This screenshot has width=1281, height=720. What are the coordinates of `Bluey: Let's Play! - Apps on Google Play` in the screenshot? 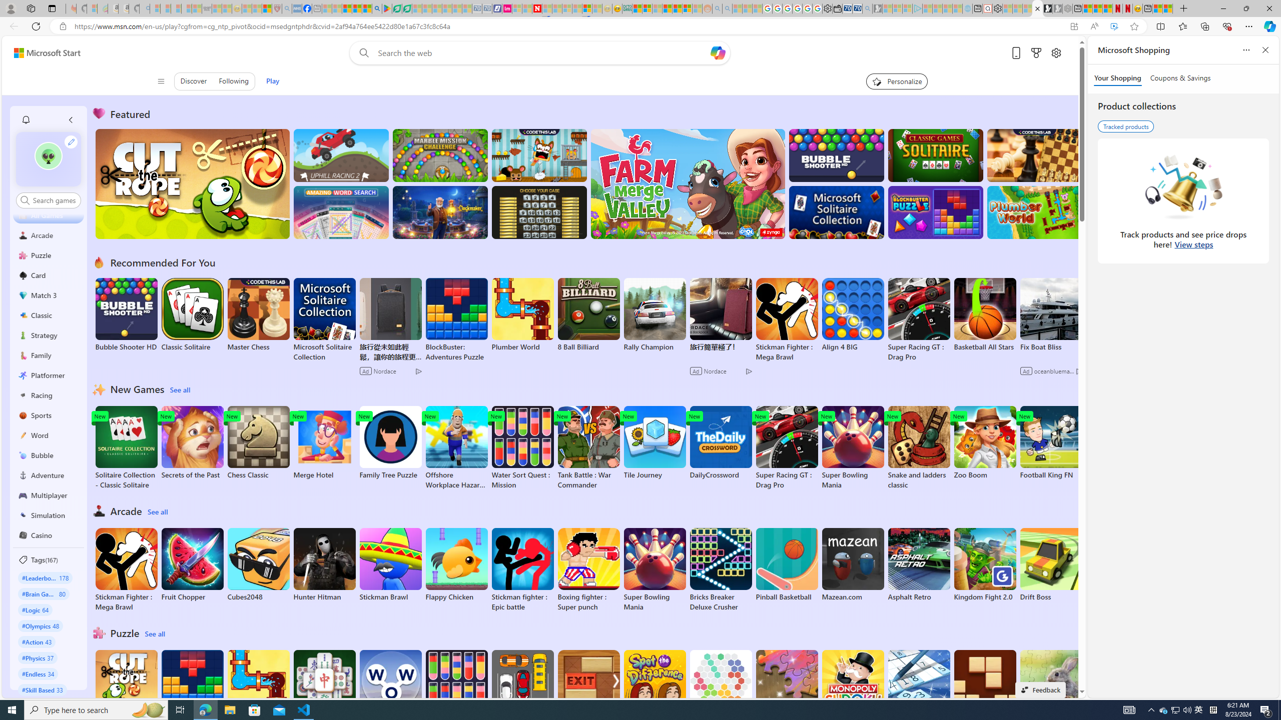 It's located at (387, 8).